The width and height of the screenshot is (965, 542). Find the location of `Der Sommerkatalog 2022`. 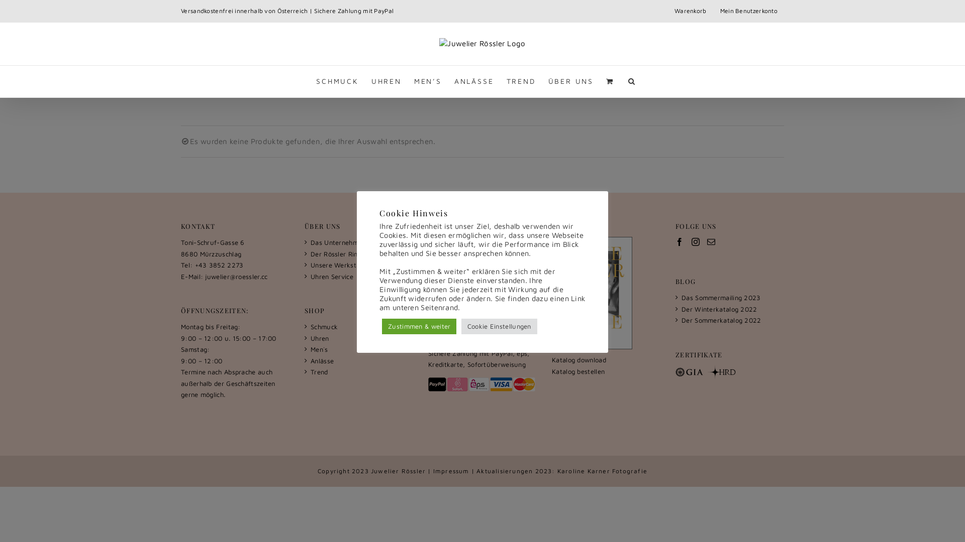

Der Sommerkatalog 2022 is located at coordinates (733, 320).